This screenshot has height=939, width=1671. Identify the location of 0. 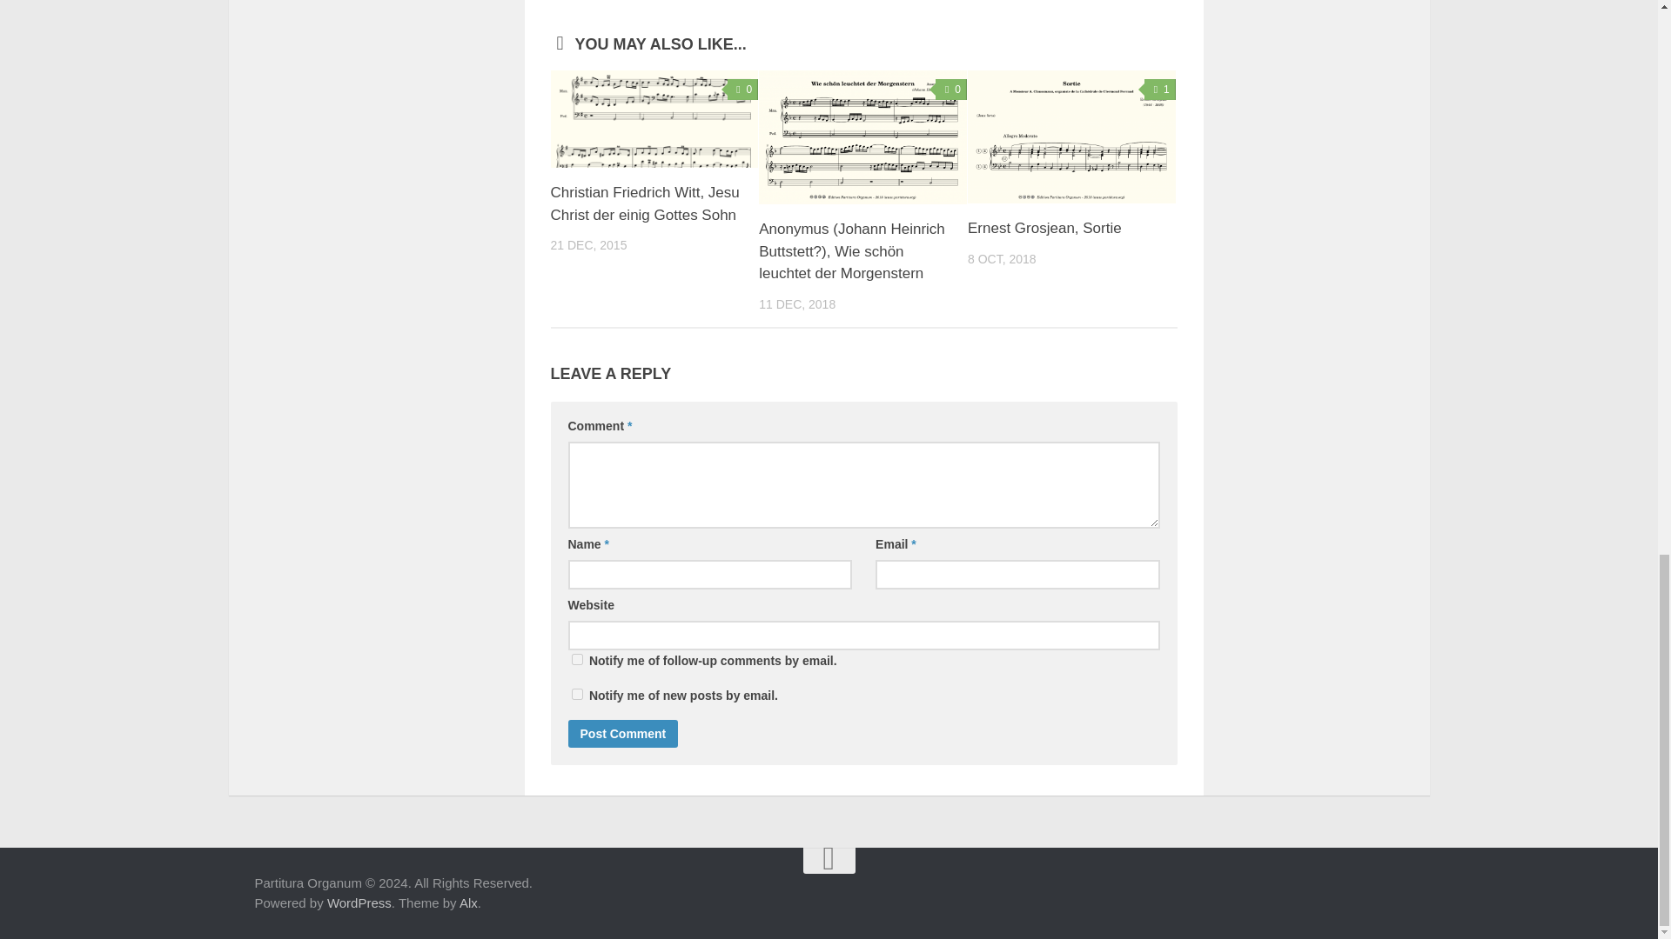
(742, 89).